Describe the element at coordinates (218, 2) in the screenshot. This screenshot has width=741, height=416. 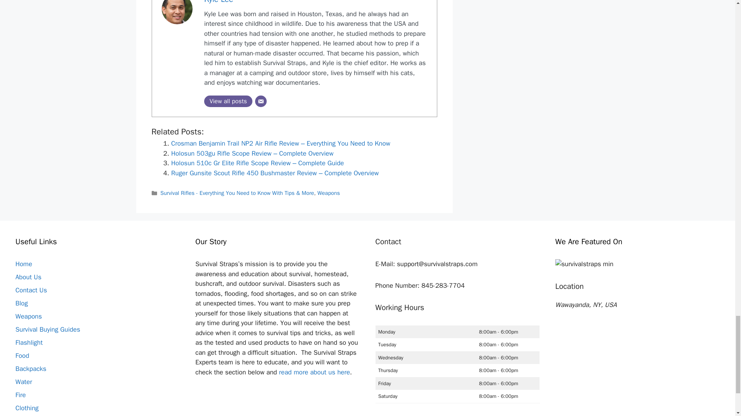
I see `Kyle Lee` at that location.